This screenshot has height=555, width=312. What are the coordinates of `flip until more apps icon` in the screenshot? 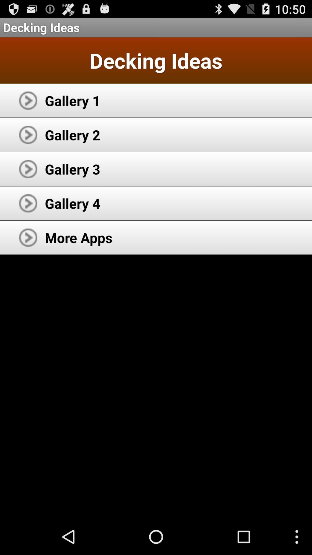 It's located at (79, 238).